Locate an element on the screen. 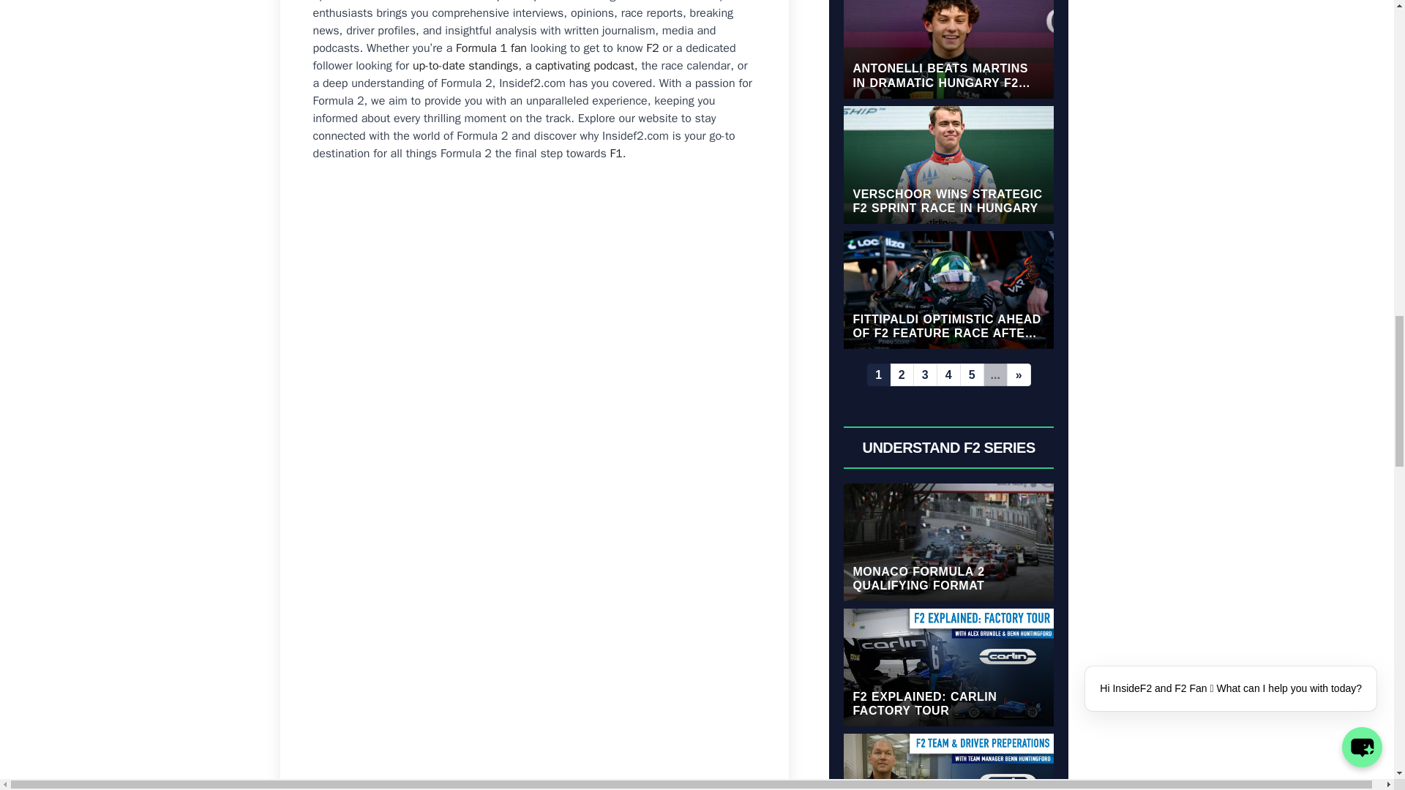  Formula 1 fan is located at coordinates (491, 48).